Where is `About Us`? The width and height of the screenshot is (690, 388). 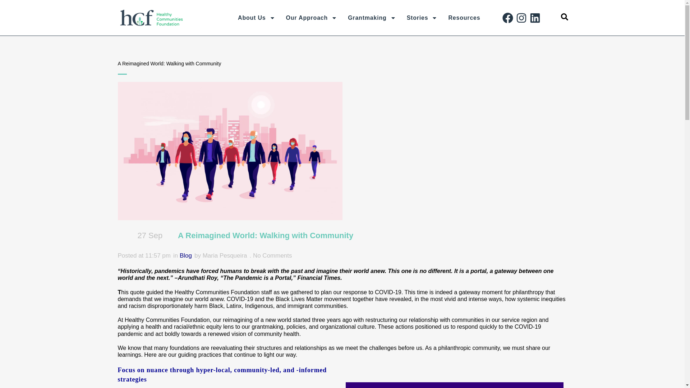 About Us is located at coordinates (257, 18).